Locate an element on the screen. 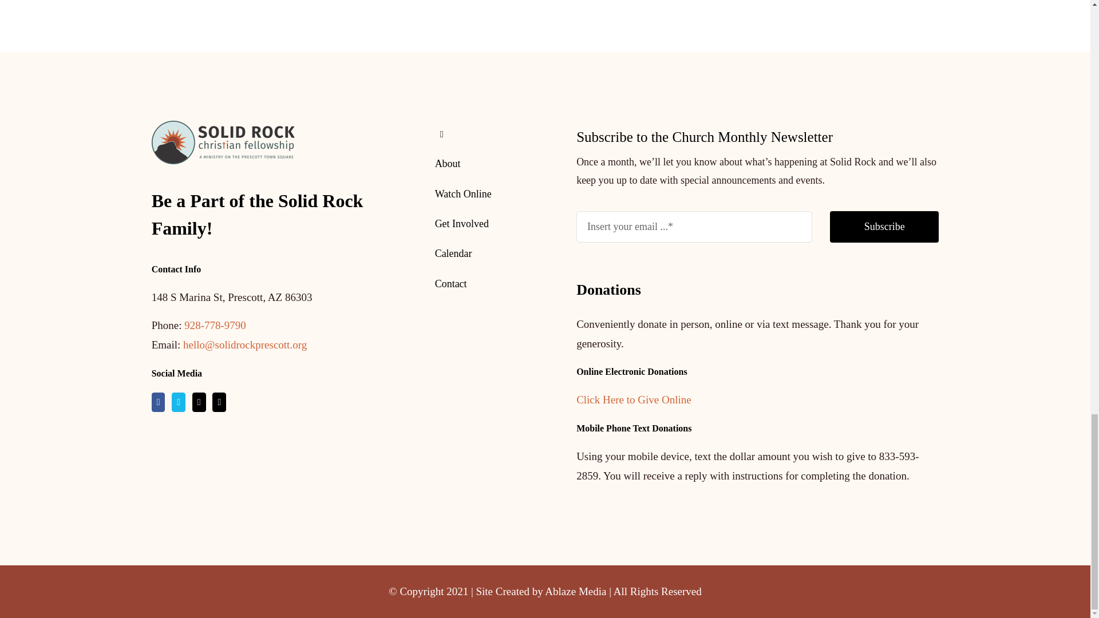  SRCF Logo 1 250 px is located at coordinates (223, 142).